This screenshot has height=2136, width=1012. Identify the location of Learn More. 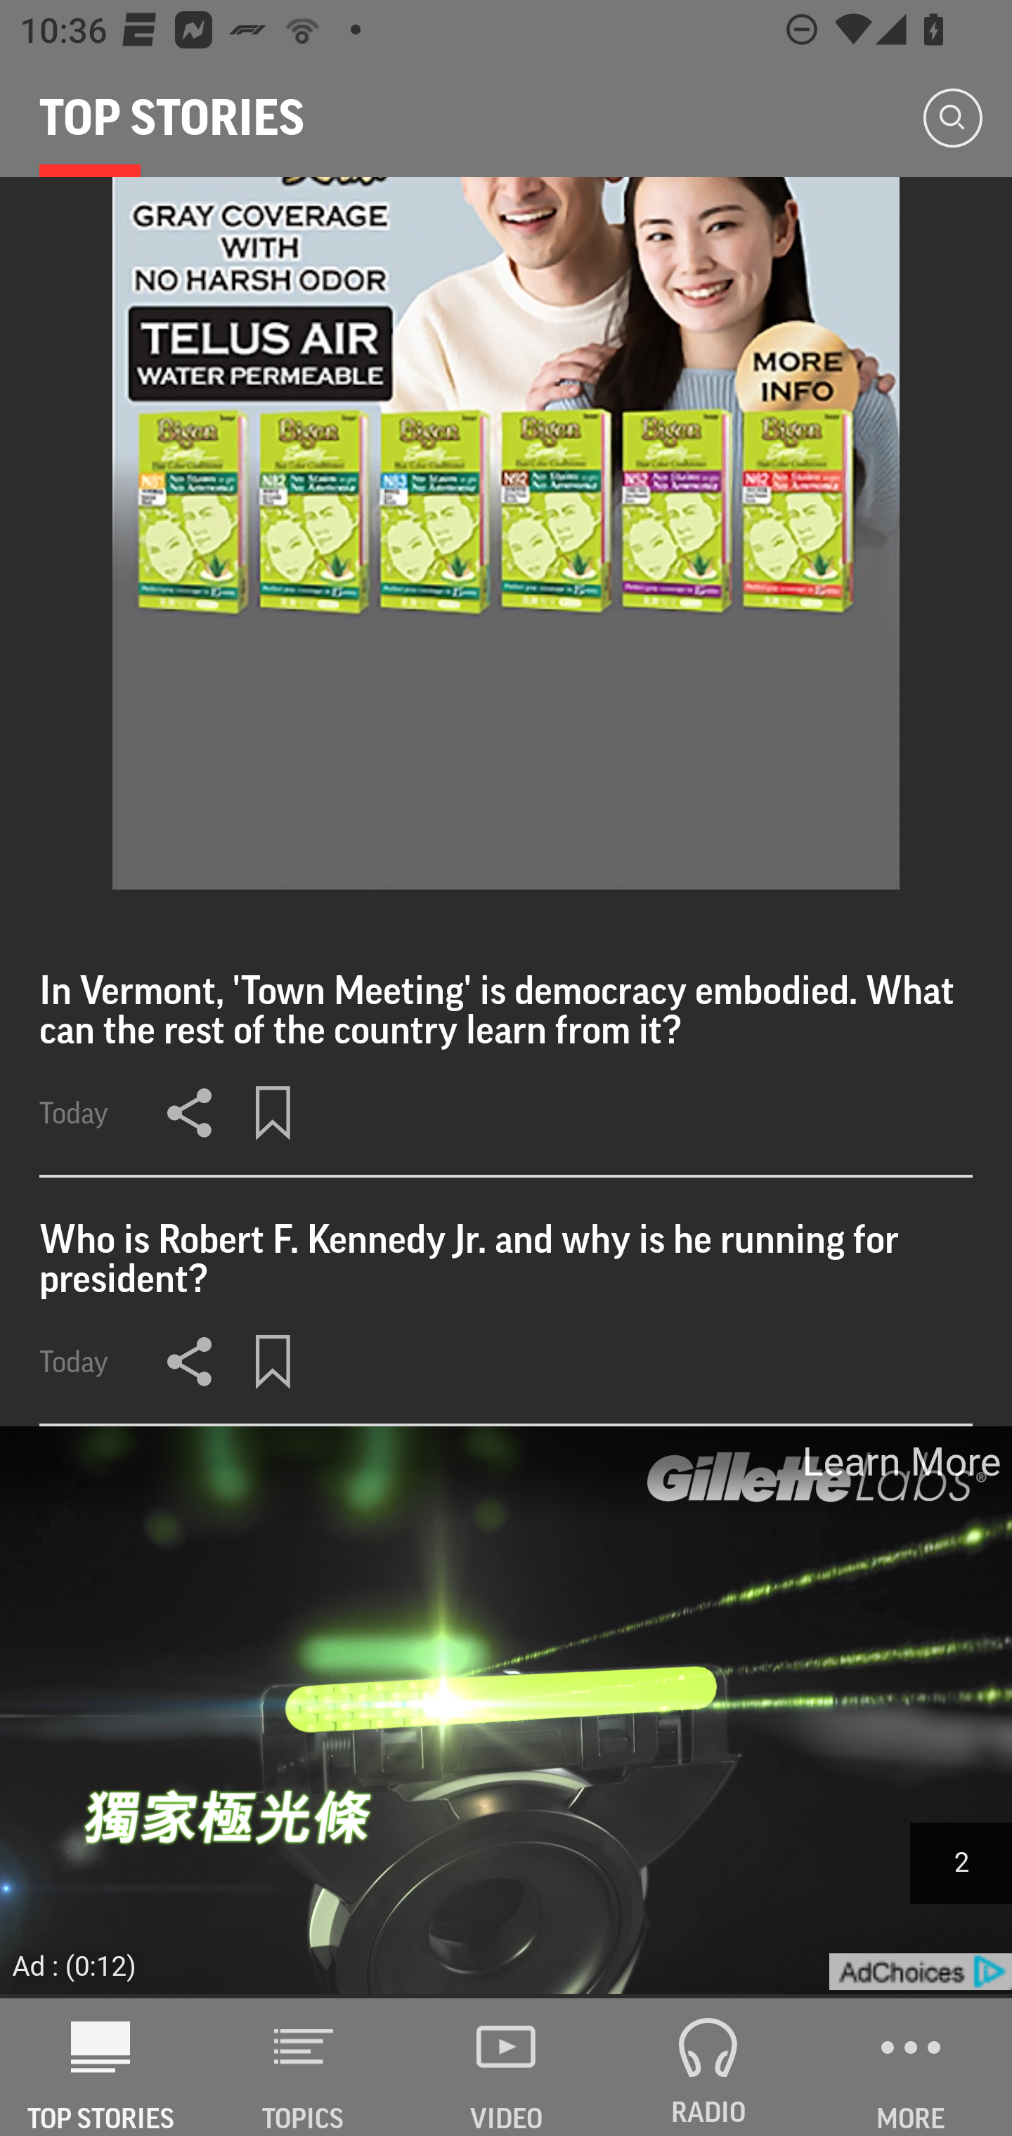
(900, 1461).